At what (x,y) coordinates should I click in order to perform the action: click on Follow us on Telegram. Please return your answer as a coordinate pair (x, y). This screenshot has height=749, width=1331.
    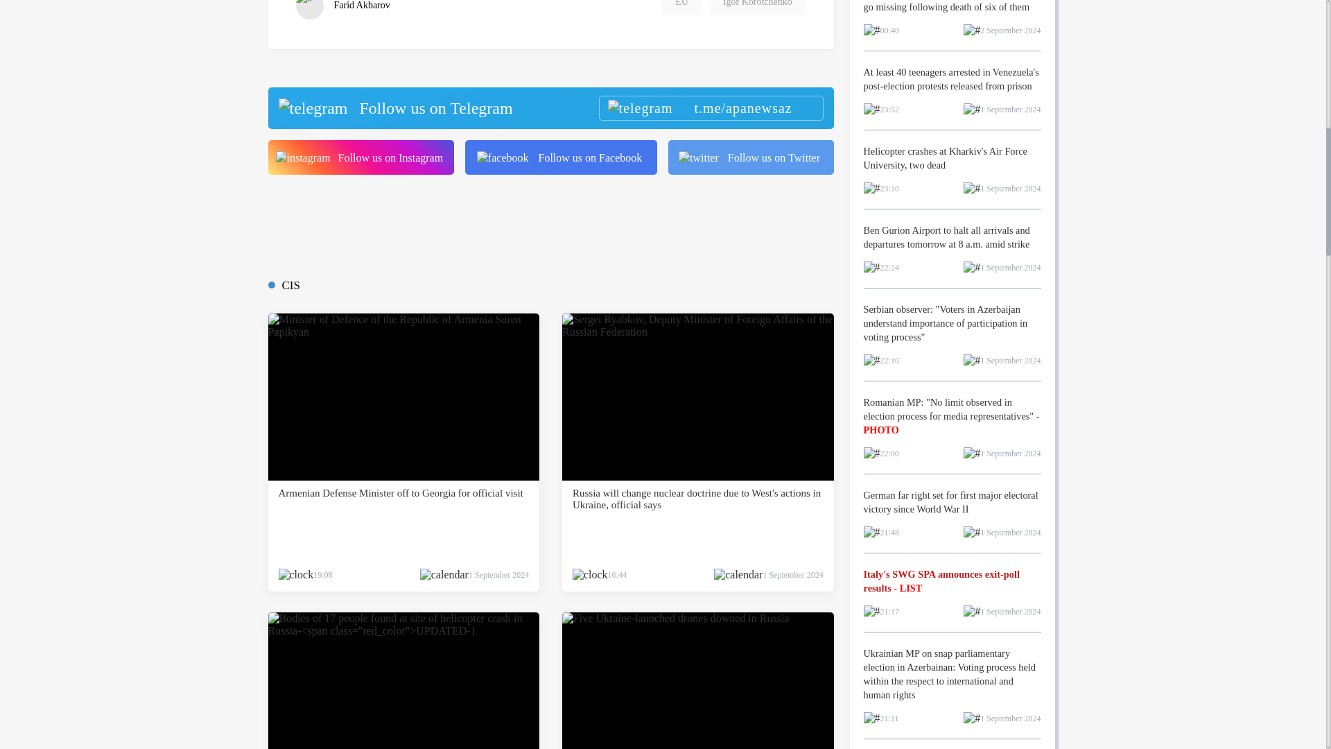
    Looking at the image, I should click on (550, 108).